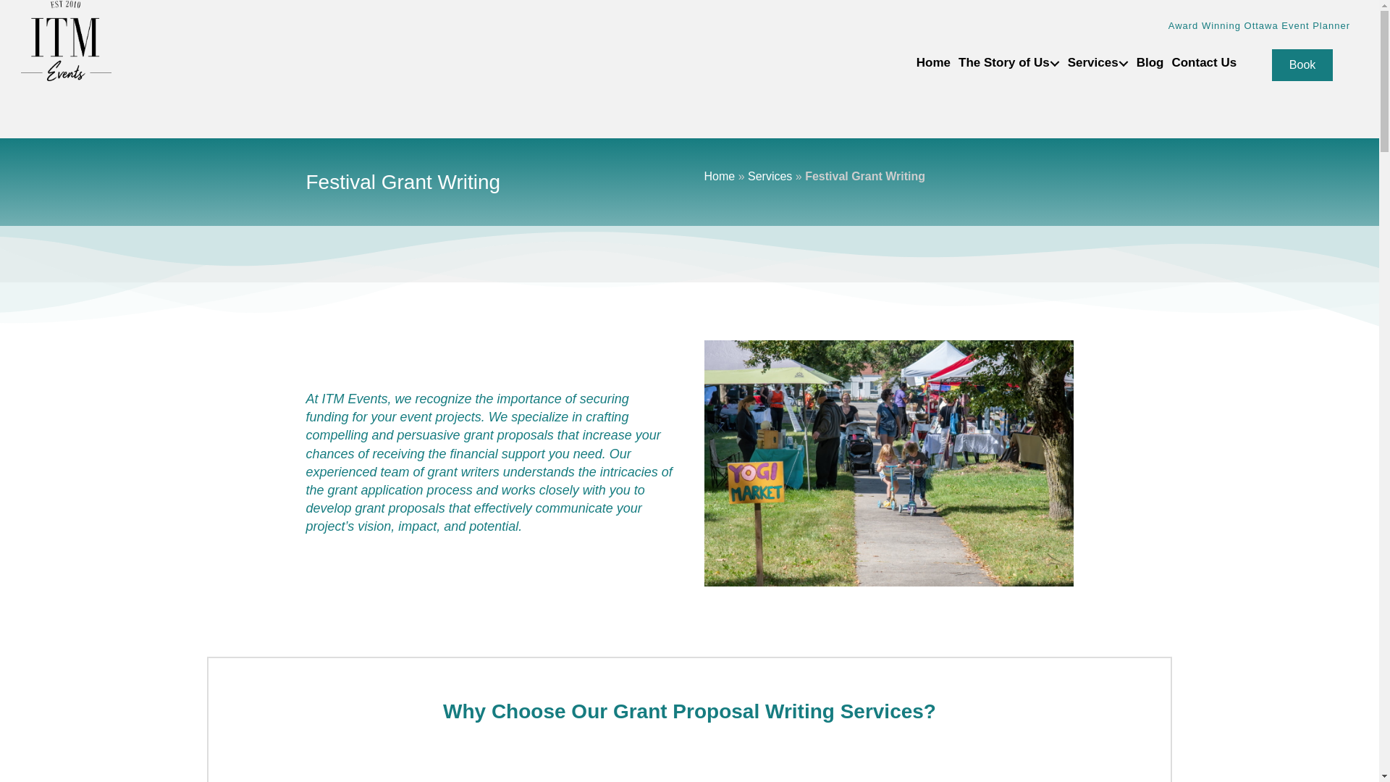 The image size is (1390, 782). Describe the element at coordinates (930, 62) in the screenshot. I see `Home` at that location.